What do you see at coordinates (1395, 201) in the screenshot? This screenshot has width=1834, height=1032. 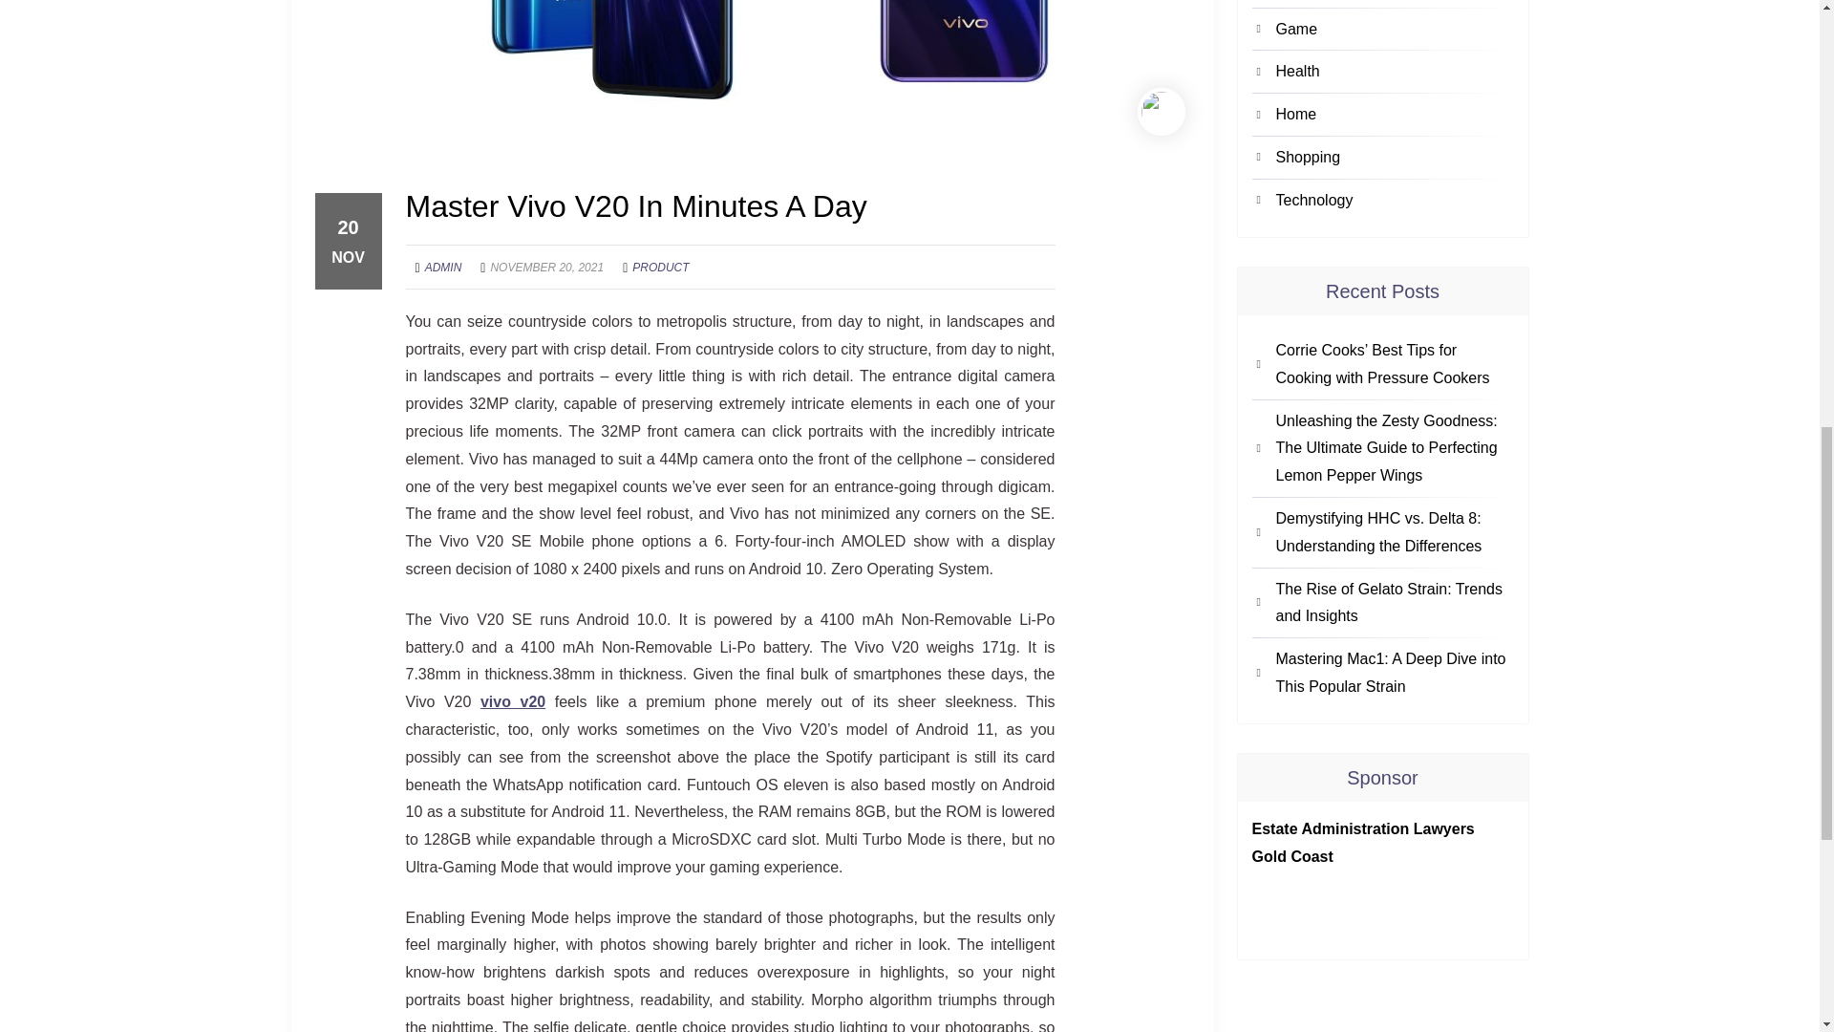 I see `Technology` at bounding box center [1395, 201].